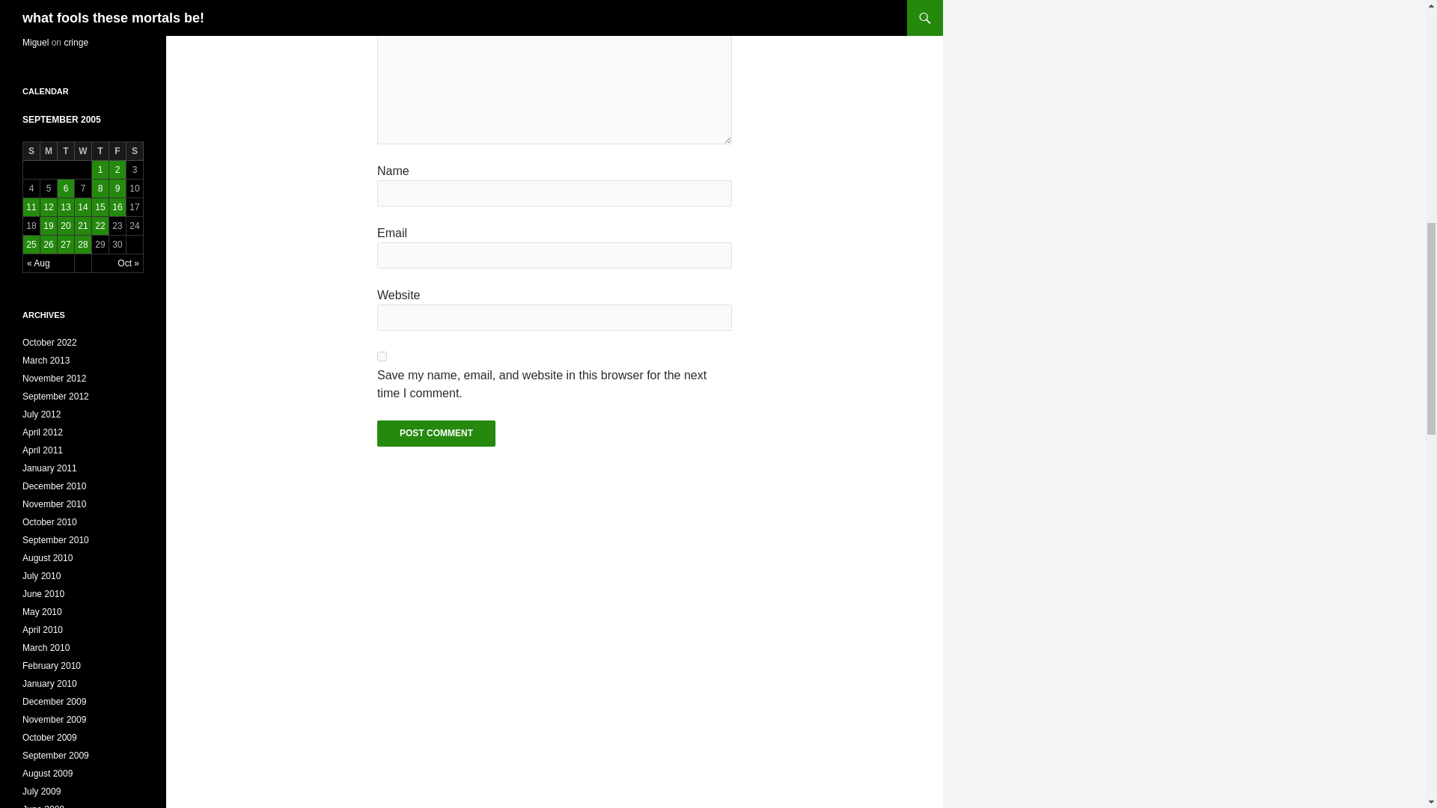 The width and height of the screenshot is (1437, 808). What do you see at coordinates (48, 151) in the screenshot?
I see `Monday` at bounding box center [48, 151].